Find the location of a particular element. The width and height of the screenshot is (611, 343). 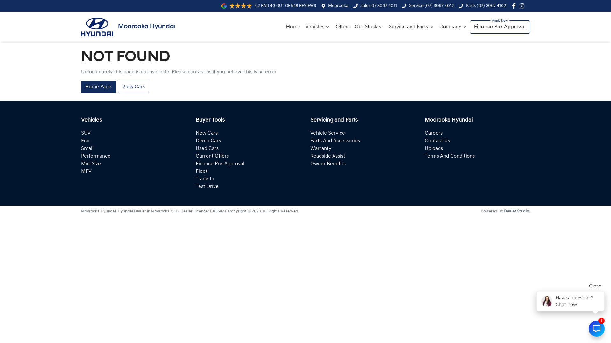

Mid-Size is located at coordinates (91, 164).